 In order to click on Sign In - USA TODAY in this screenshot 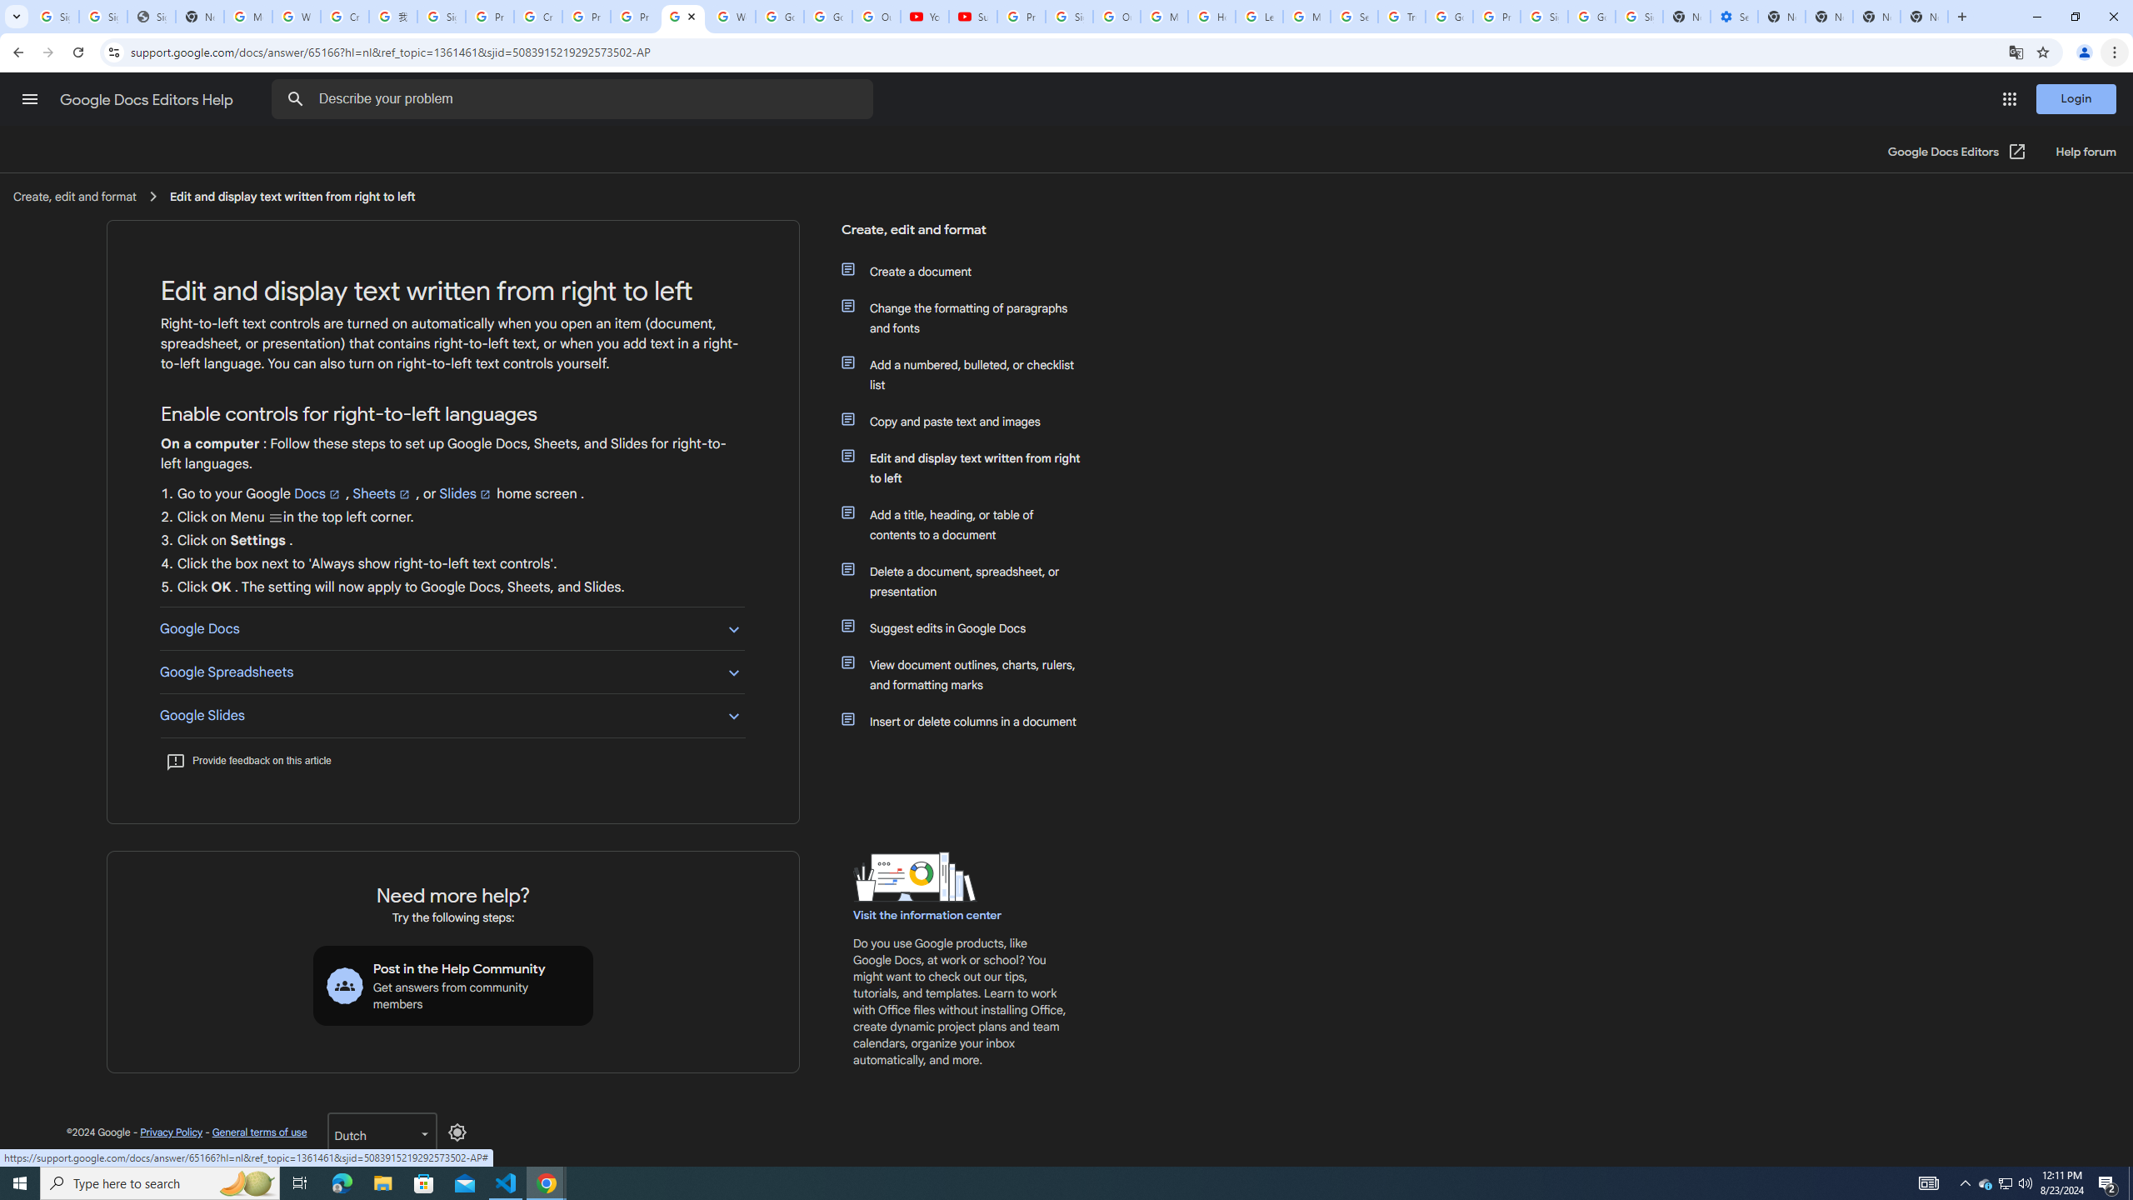, I will do `click(152, 17)`.